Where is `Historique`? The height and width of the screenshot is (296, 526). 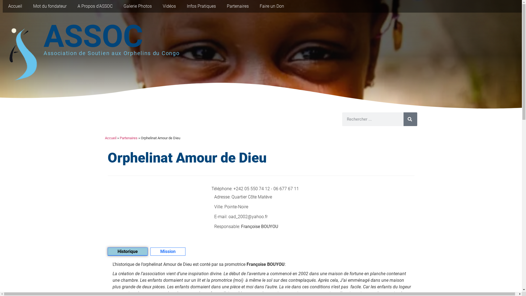 Historique is located at coordinates (127, 252).